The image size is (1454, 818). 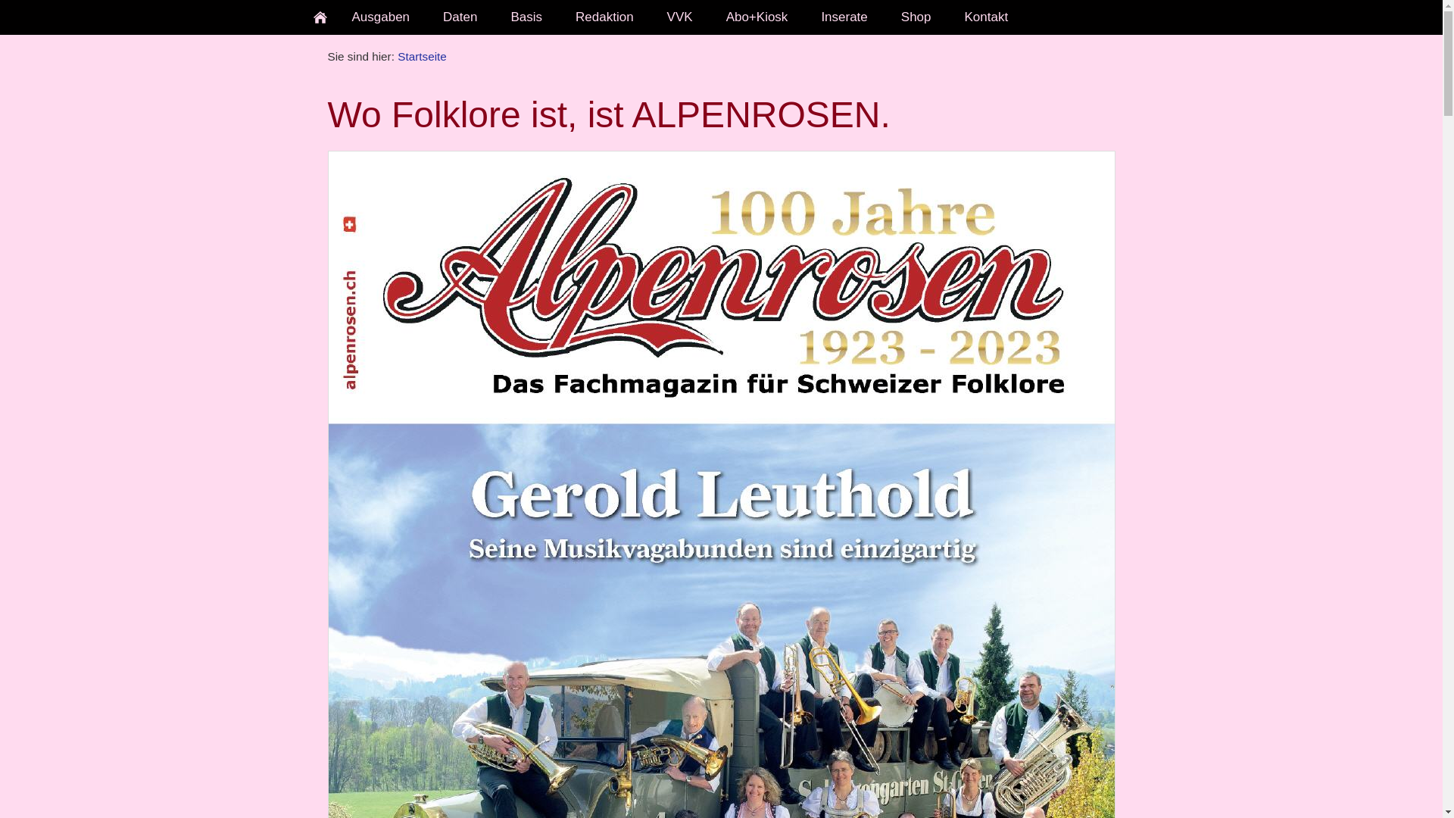 I want to click on Daten, so click(x=460, y=17).